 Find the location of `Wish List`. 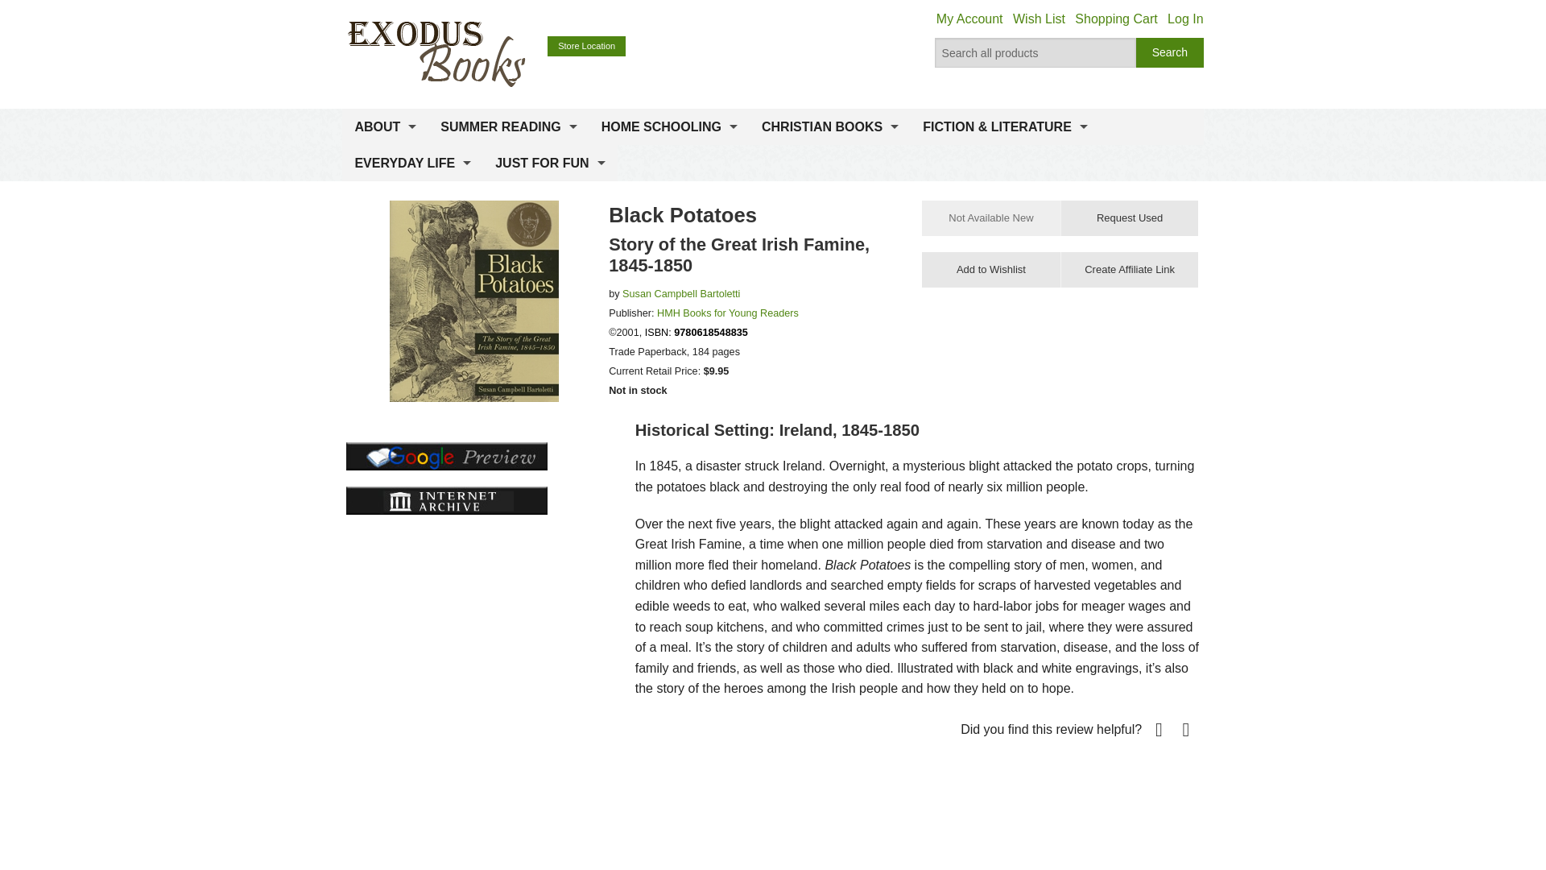

Wish List is located at coordinates (1039, 19).